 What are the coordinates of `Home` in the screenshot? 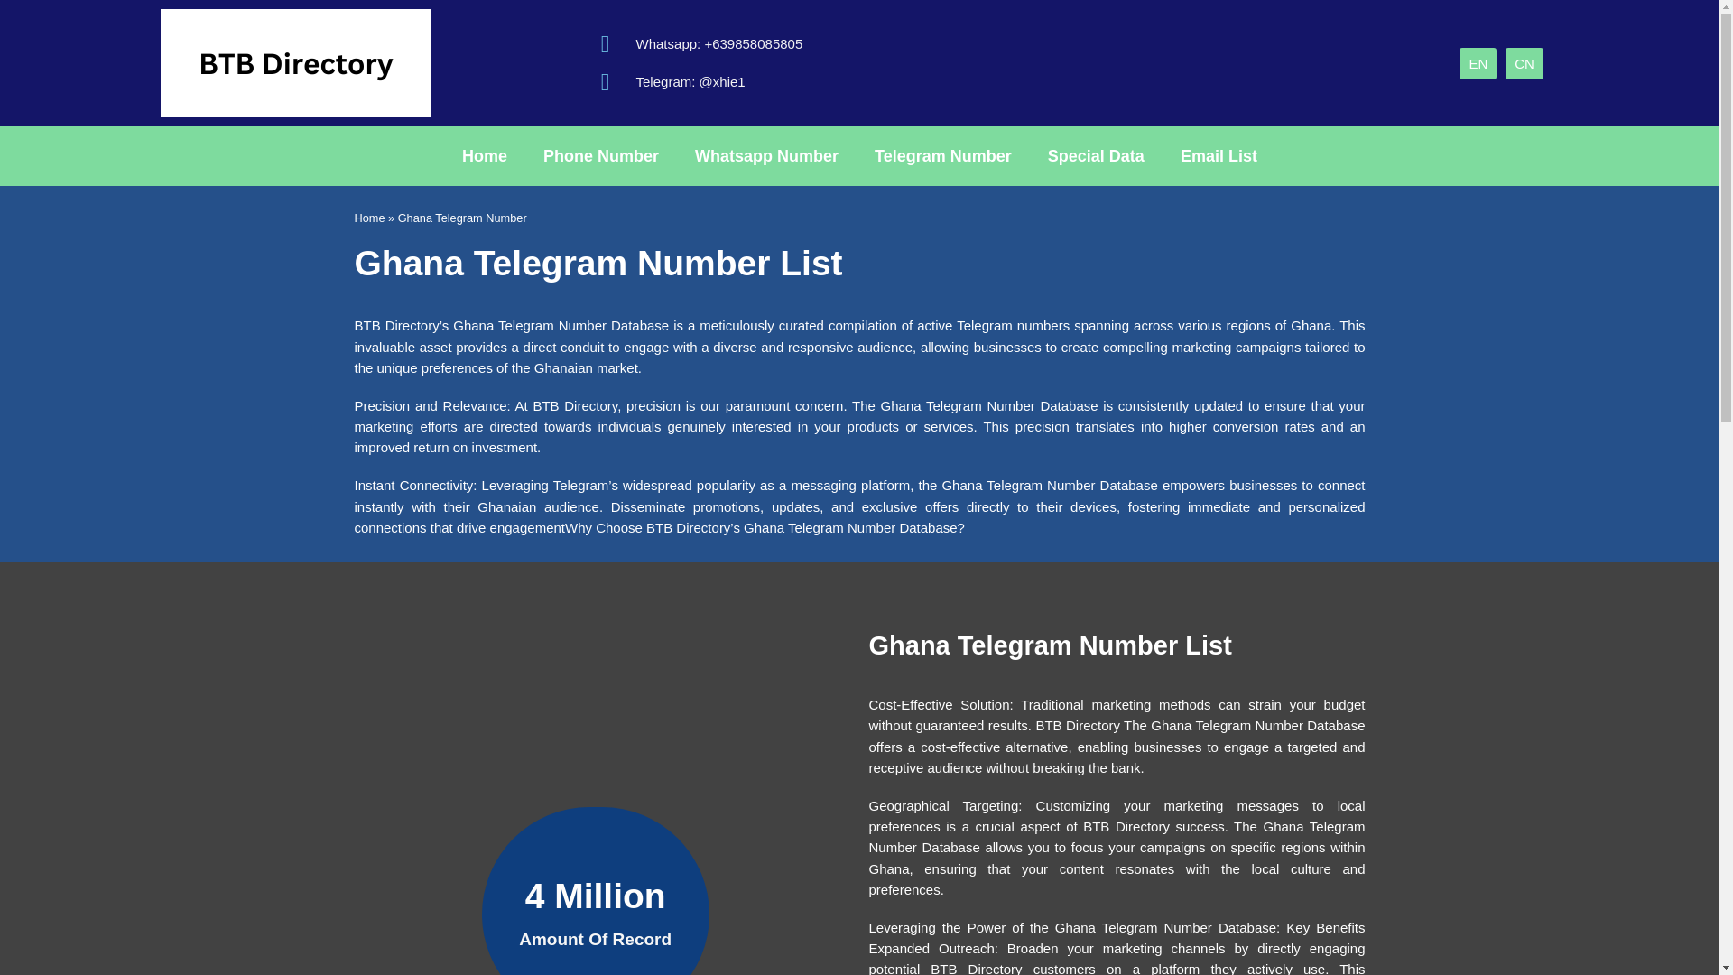 It's located at (368, 218).